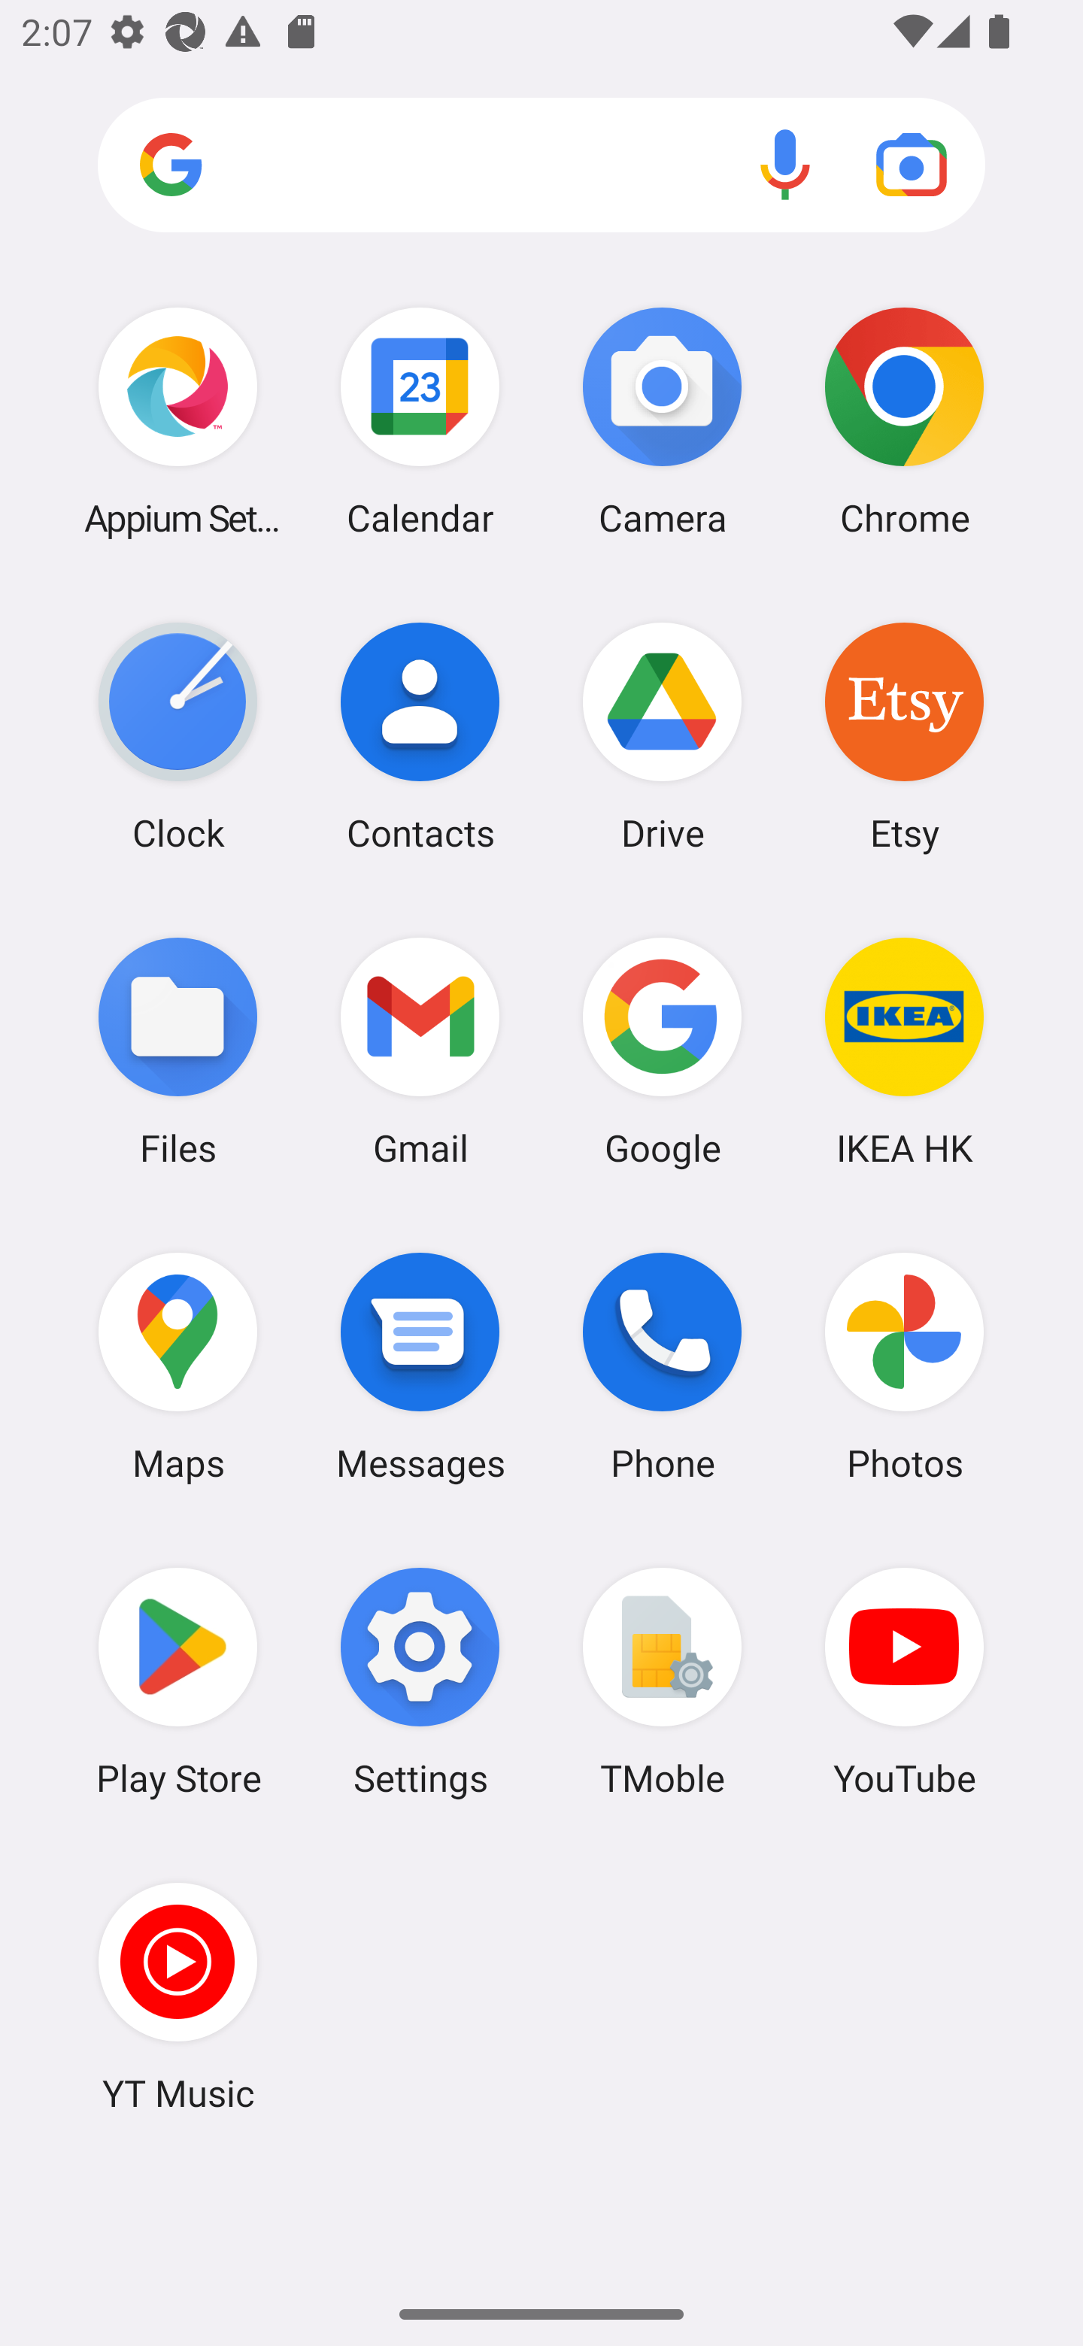 The image size is (1083, 2346). What do you see at coordinates (177, 736) in the screenshot?
I see `Clock` at bounding box center [177, 736].